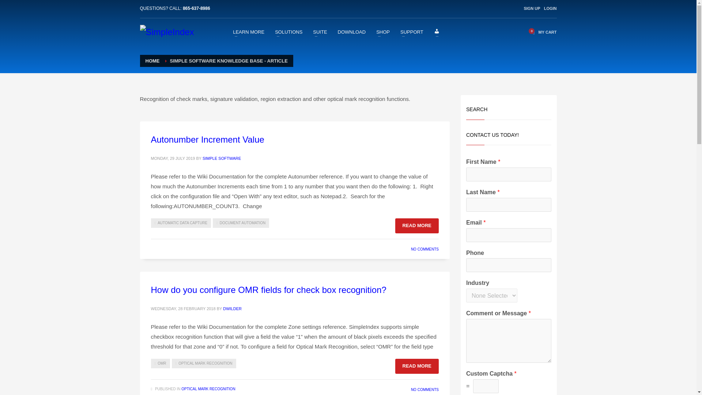 This screenshot has height=395, width=702. What do you see at coordinates (543, 32) in the screenshot?
I see `View your shopping cart` at bounding box center [543, 32].